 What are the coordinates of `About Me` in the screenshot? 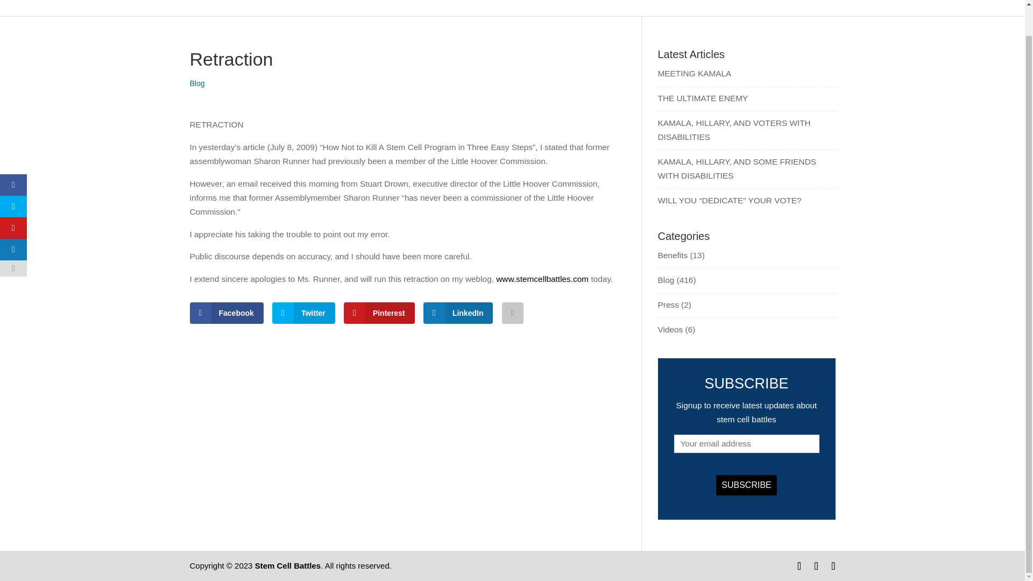 It's located at (513, 8).